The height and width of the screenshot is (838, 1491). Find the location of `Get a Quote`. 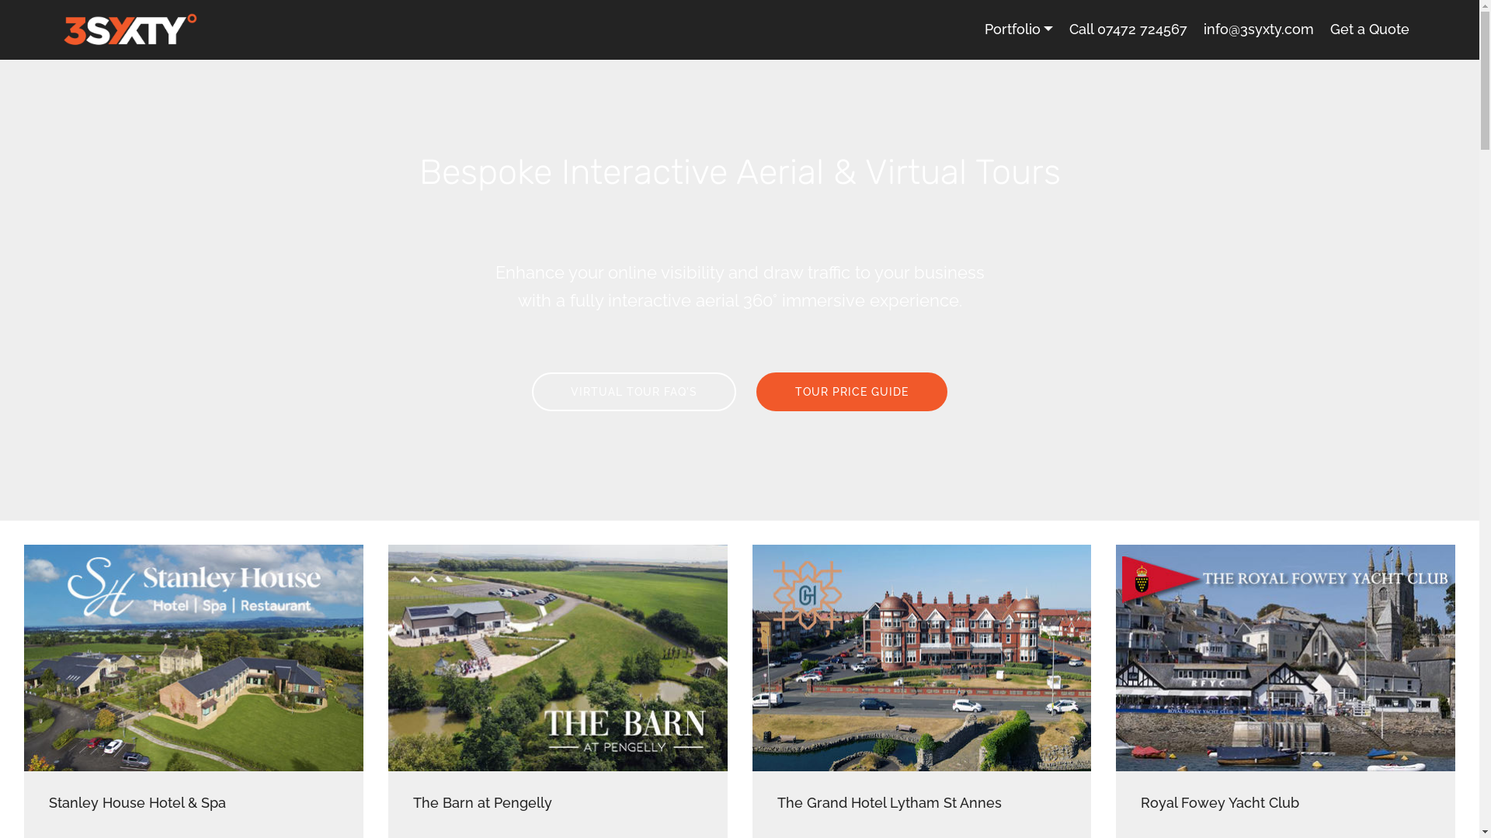

Get a Quote is located at coordinates (1370, 29).